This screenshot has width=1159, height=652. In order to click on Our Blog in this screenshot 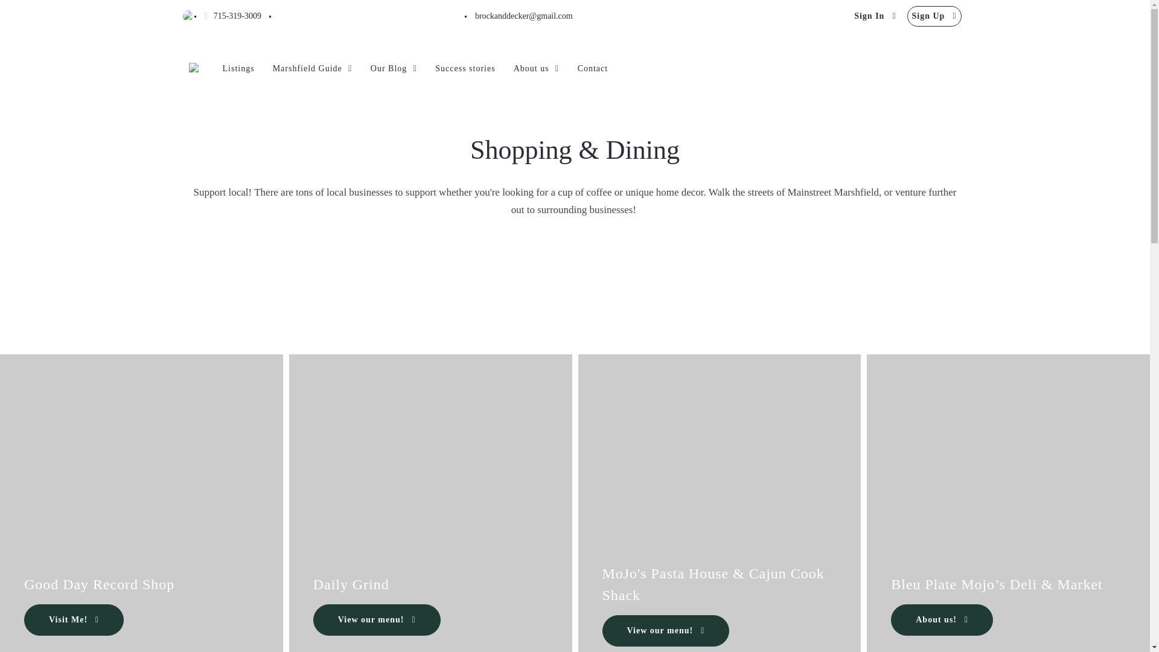, I will do `click(394, 68)`.